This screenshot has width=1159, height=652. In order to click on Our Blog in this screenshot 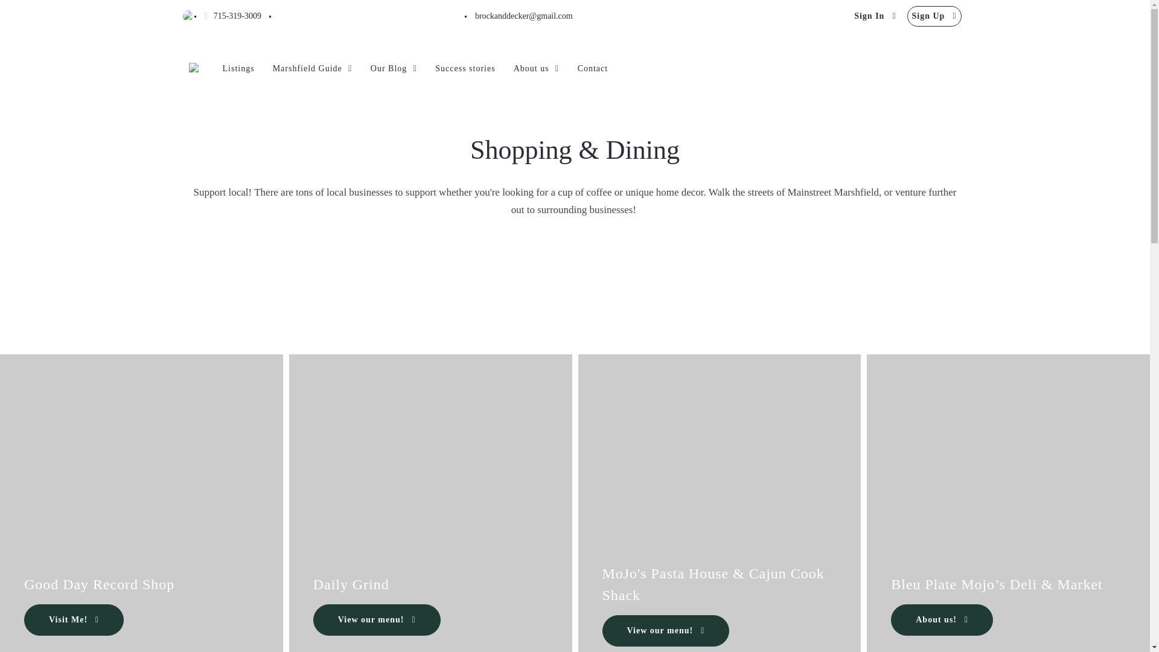, I will do `click(394, 68)`.